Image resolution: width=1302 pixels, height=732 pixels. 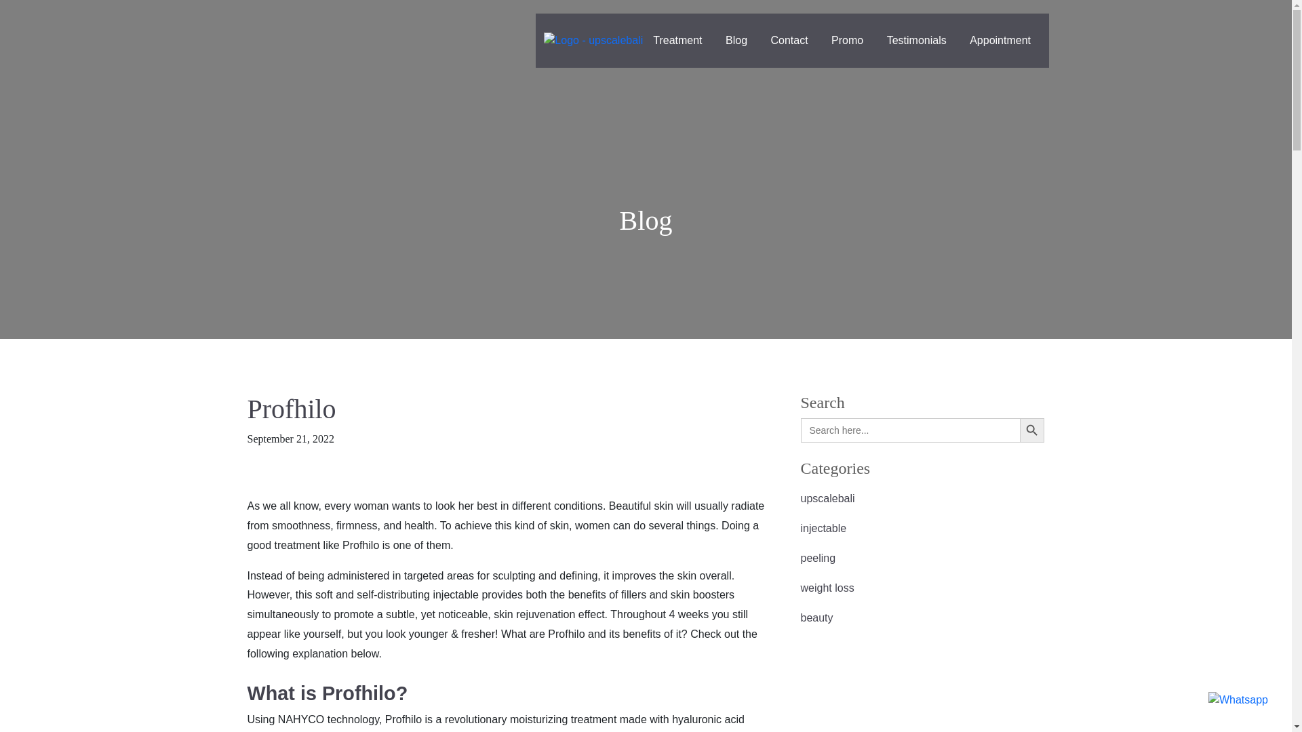 I want to click on weight loss, so click(x=922, y=588).